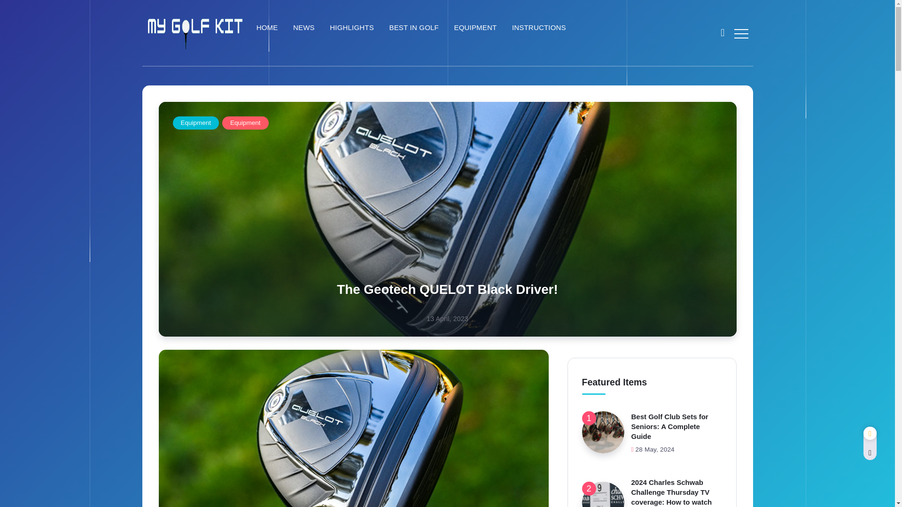  Describe the element at coordinates (476, 28) in the screenshot. I see `EQUIPMENT` at that location.